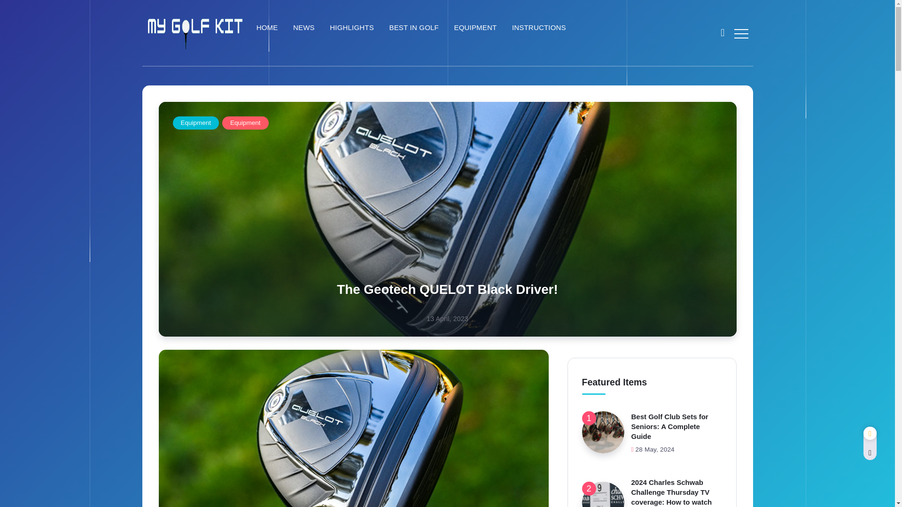  Describe the element at coordinates (476, 28) in the screenshot. I see `EQUIPMENT` at that location.